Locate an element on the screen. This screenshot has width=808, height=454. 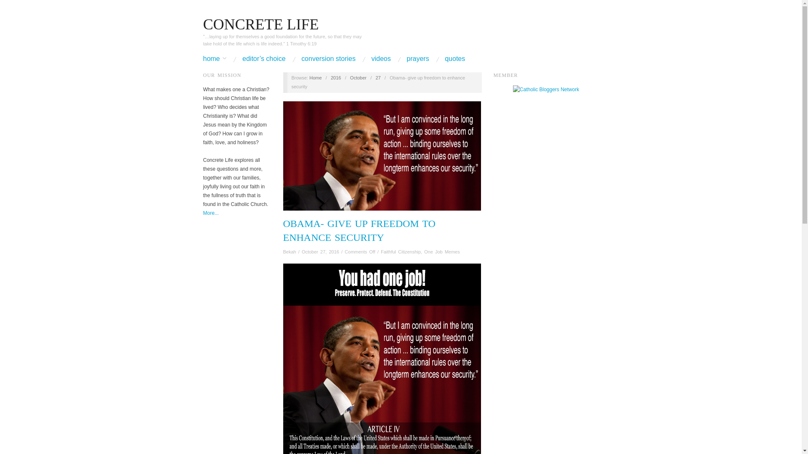
Concrete Life is located at coordinates (260, 24).